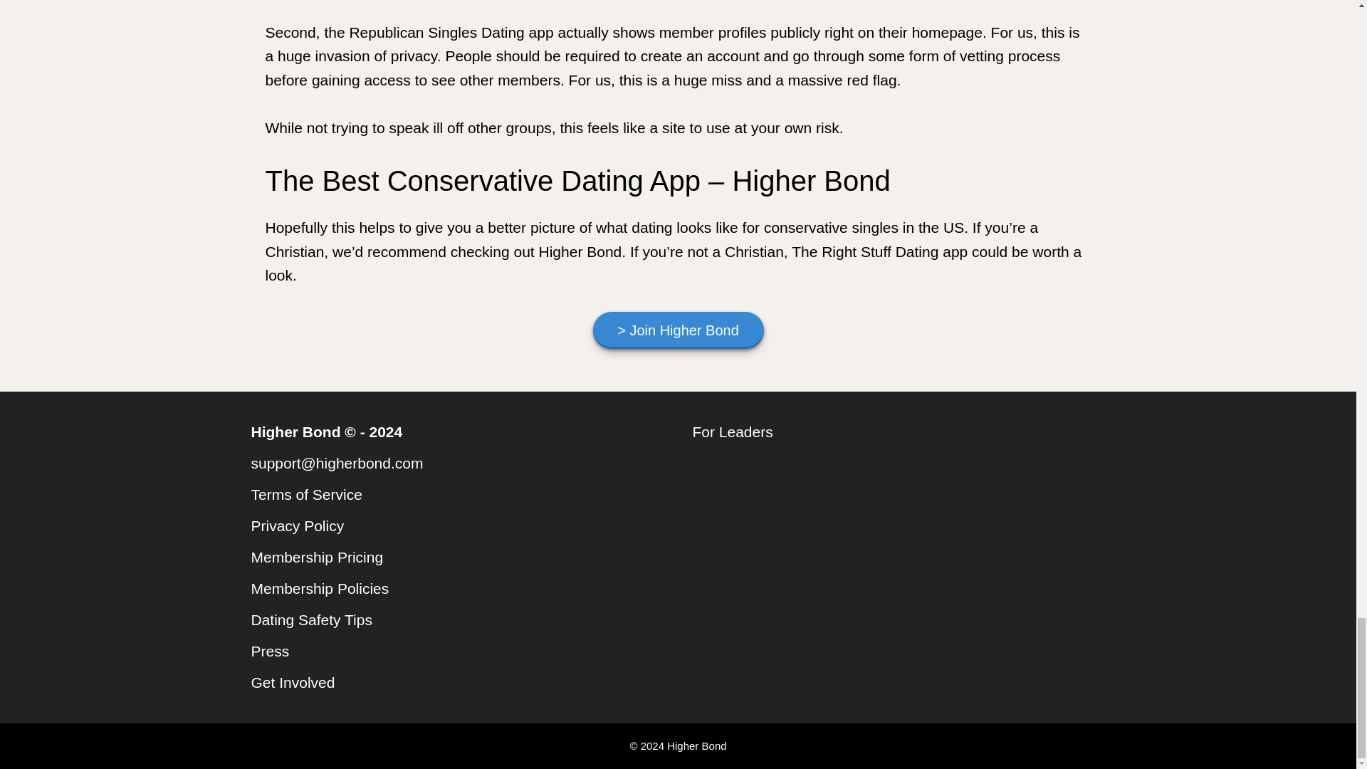 The image size is (1367, 769). What do you see at coordinates (306, 494) in the screenshot?
I see `Terms of Service` at bounding box center [306, 494].